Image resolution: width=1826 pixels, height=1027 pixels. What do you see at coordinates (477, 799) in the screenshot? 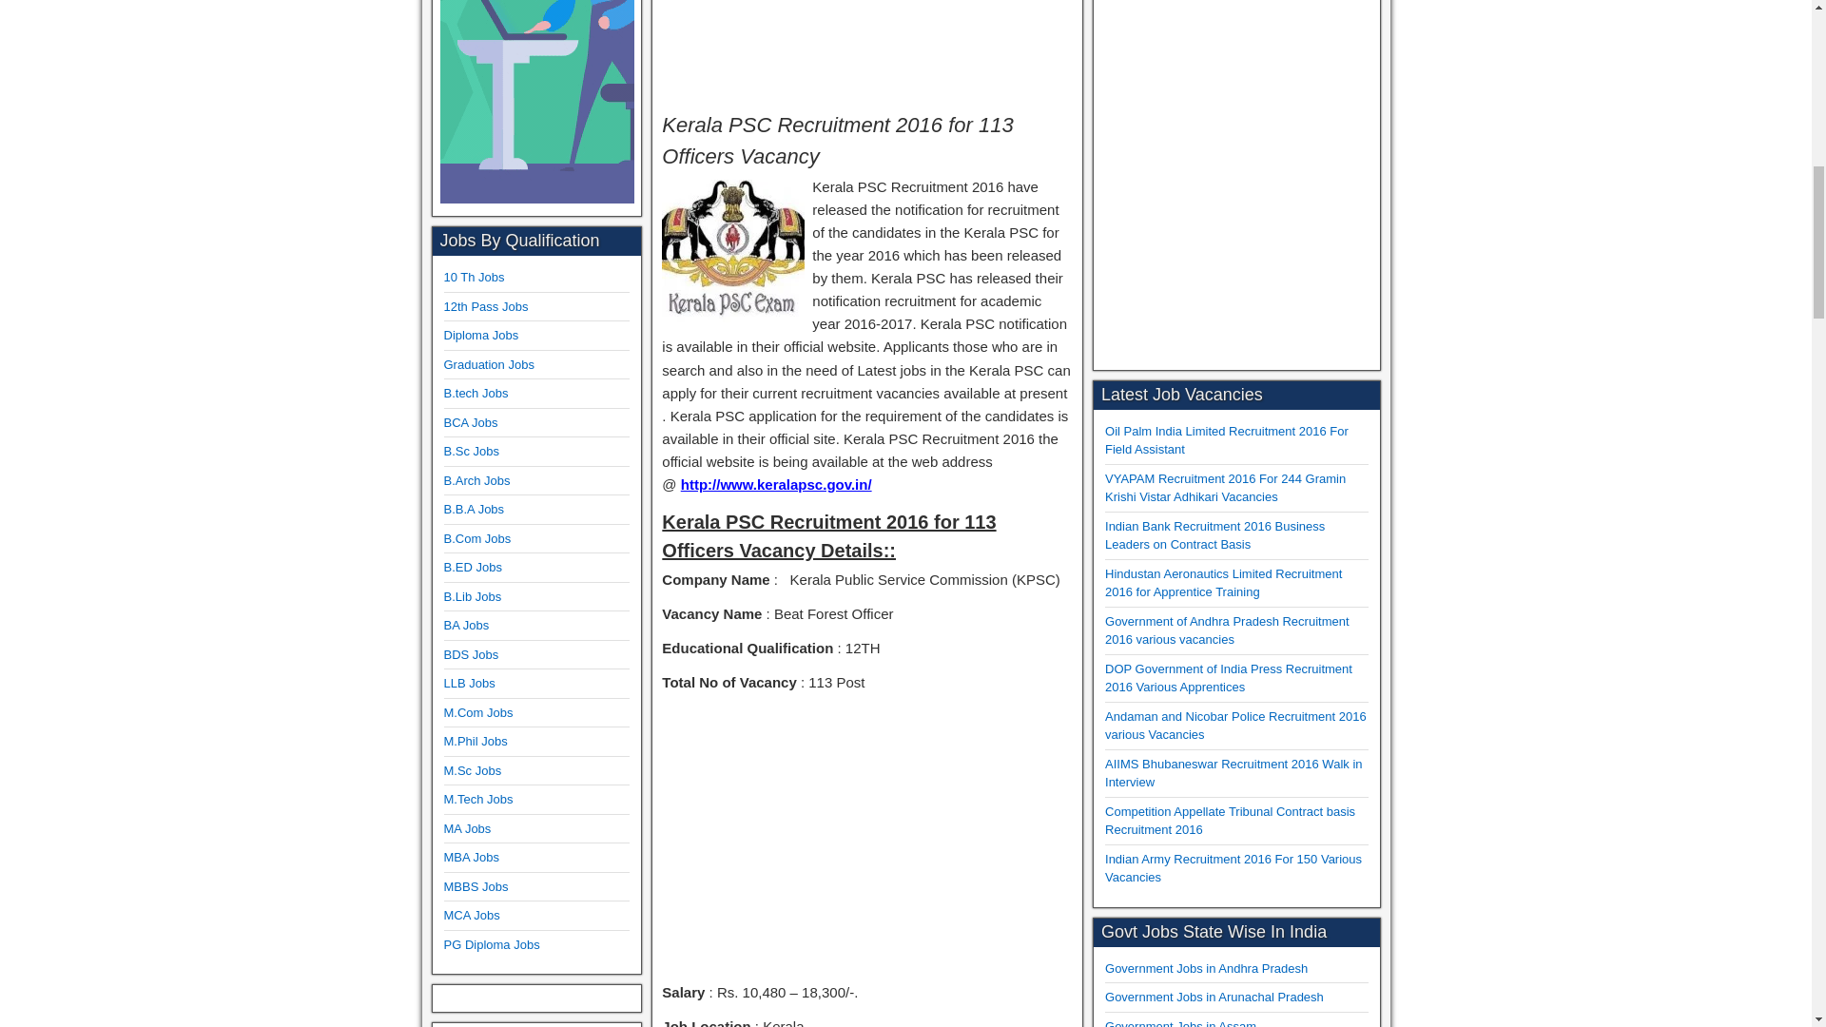
I see `M.Tech Jobs` at bounding box center [477, 799].